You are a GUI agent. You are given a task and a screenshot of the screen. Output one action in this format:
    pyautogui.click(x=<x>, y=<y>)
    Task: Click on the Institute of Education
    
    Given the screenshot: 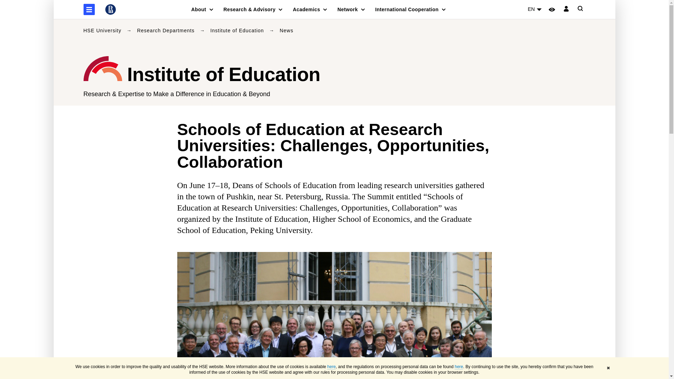 What is the action you would take?
    pyautogui.click(x=238, y=30)
    